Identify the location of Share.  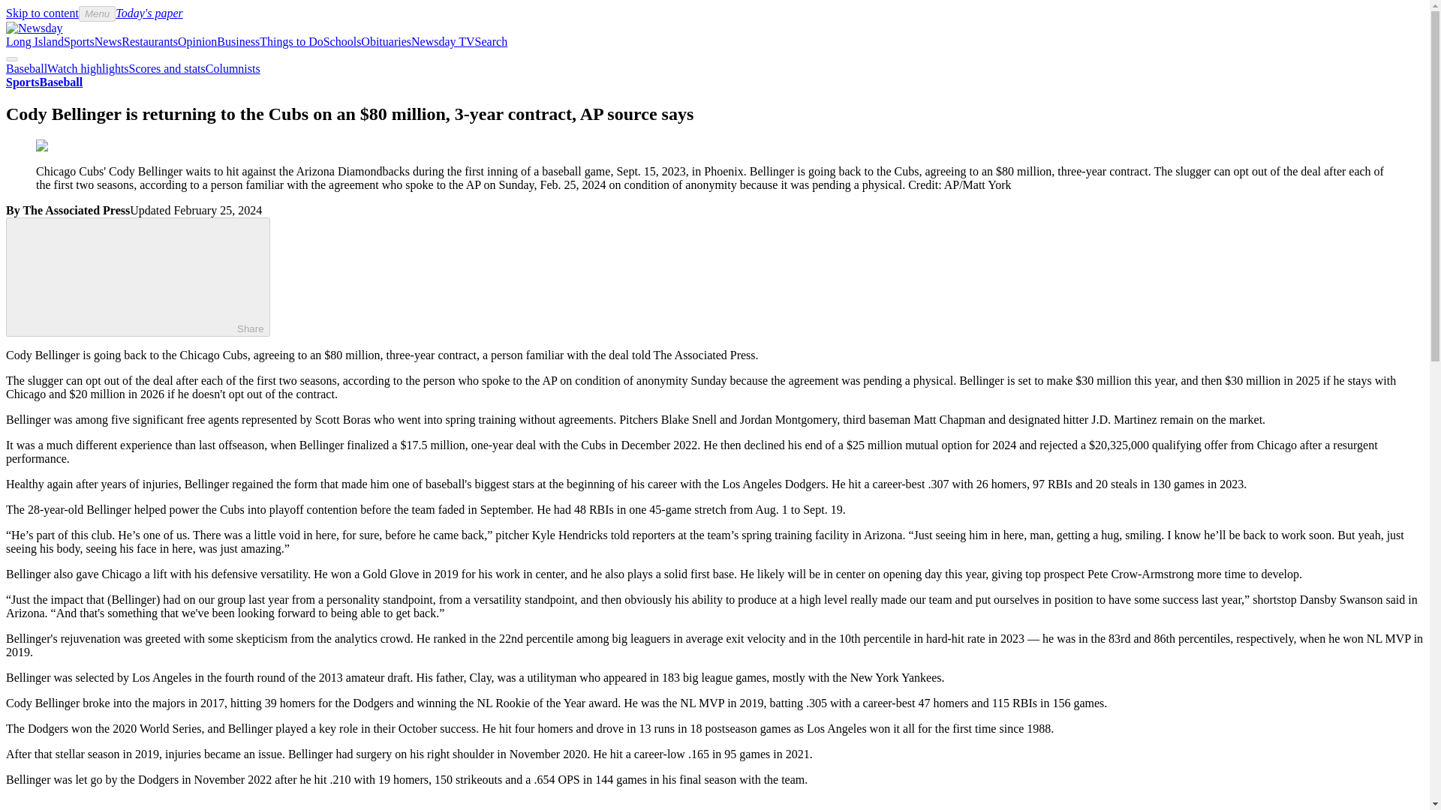
(138, 277).